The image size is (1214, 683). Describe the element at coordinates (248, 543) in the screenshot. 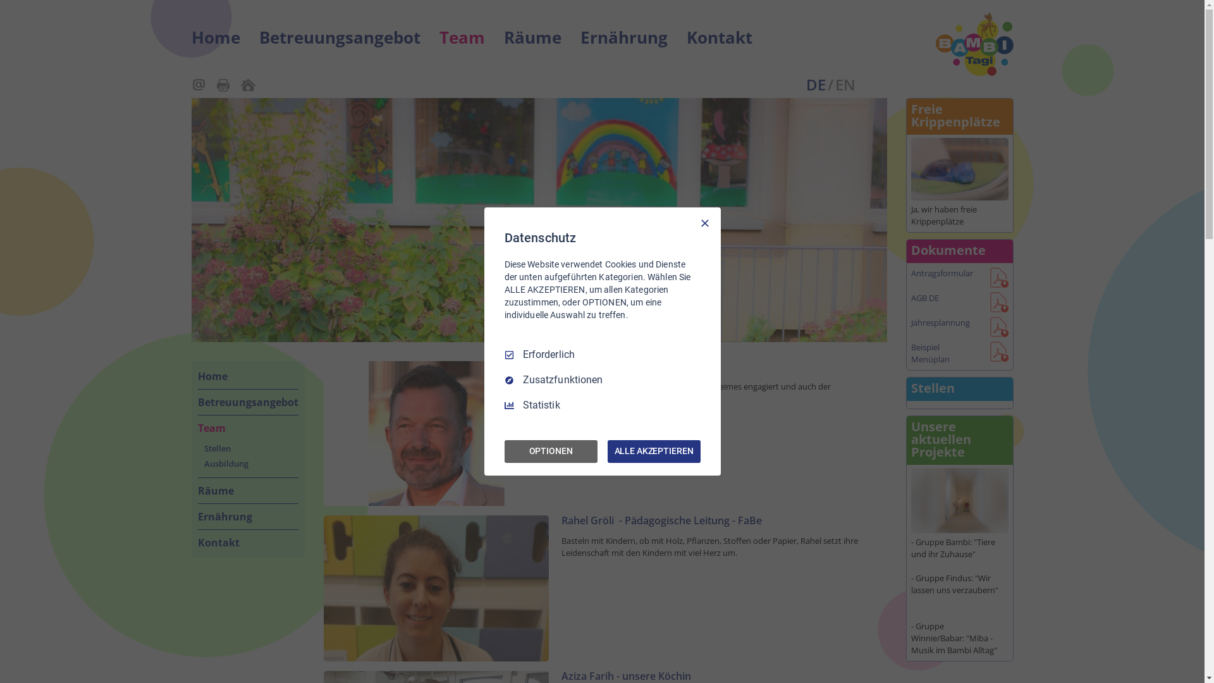

I see `Kontakt` at that location.